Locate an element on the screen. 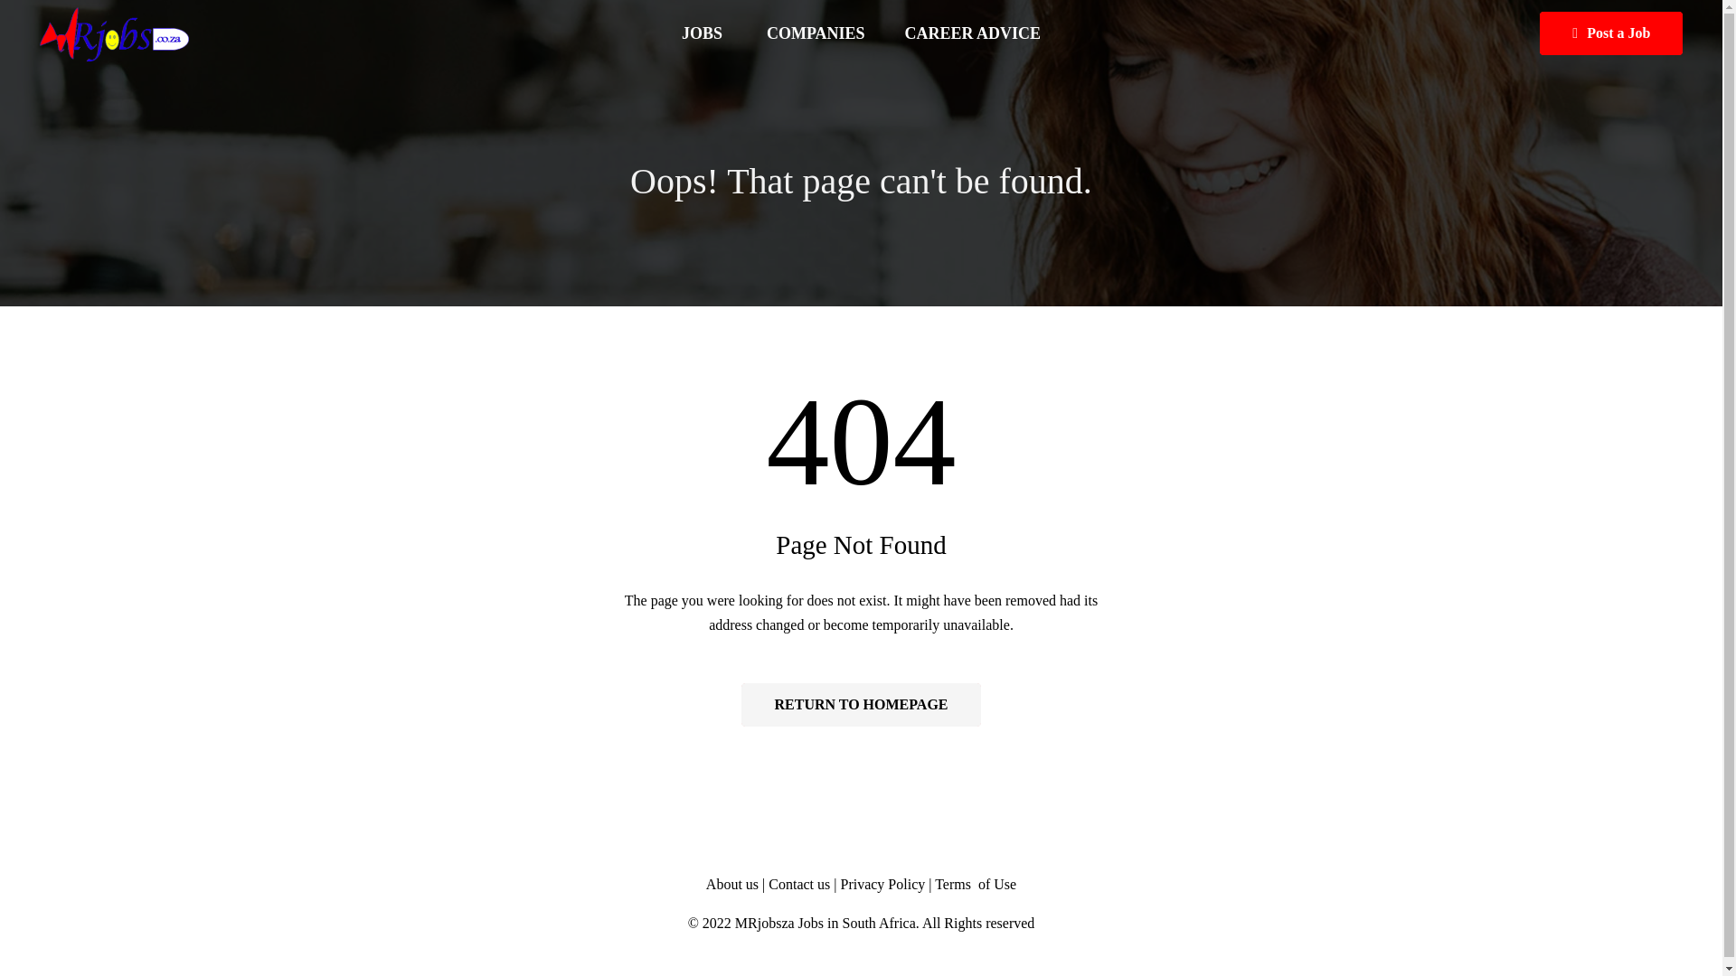  Post a Job is located at coordinates (1611, 33).